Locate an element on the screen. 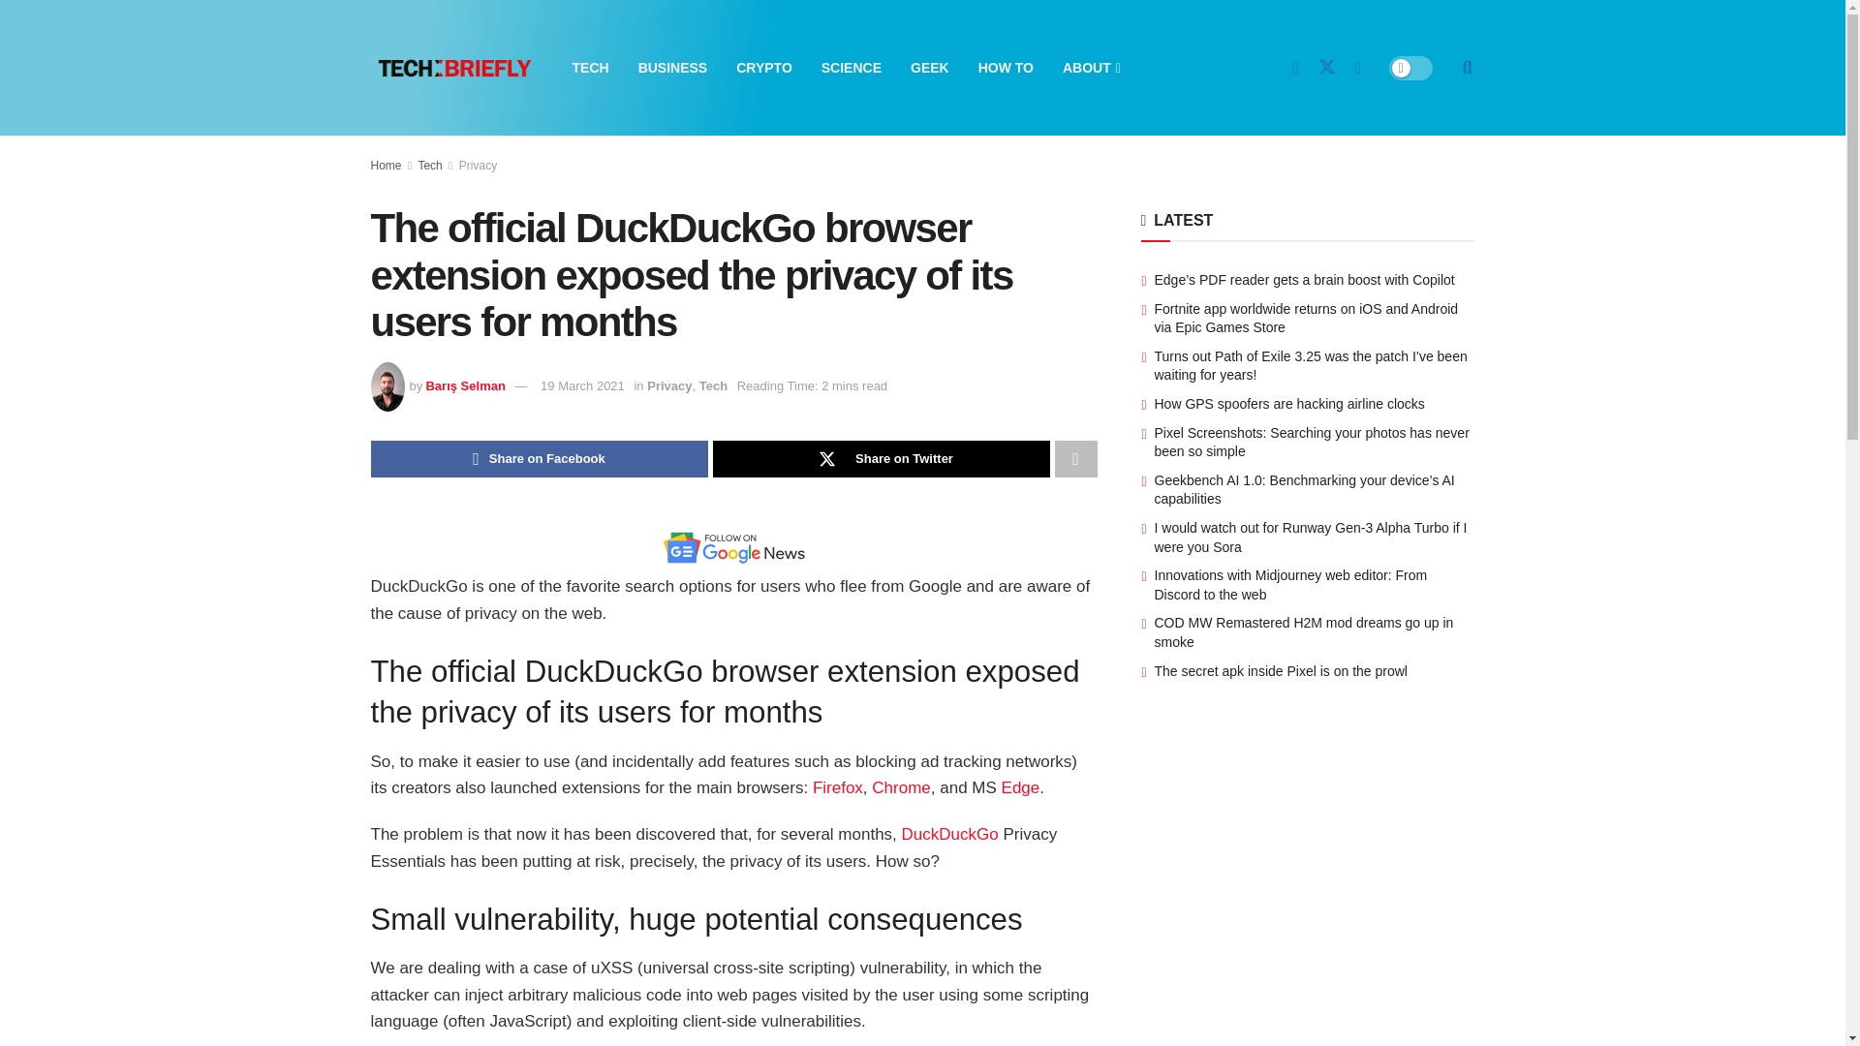  HOW TO is located at coordinates (1006, 68).